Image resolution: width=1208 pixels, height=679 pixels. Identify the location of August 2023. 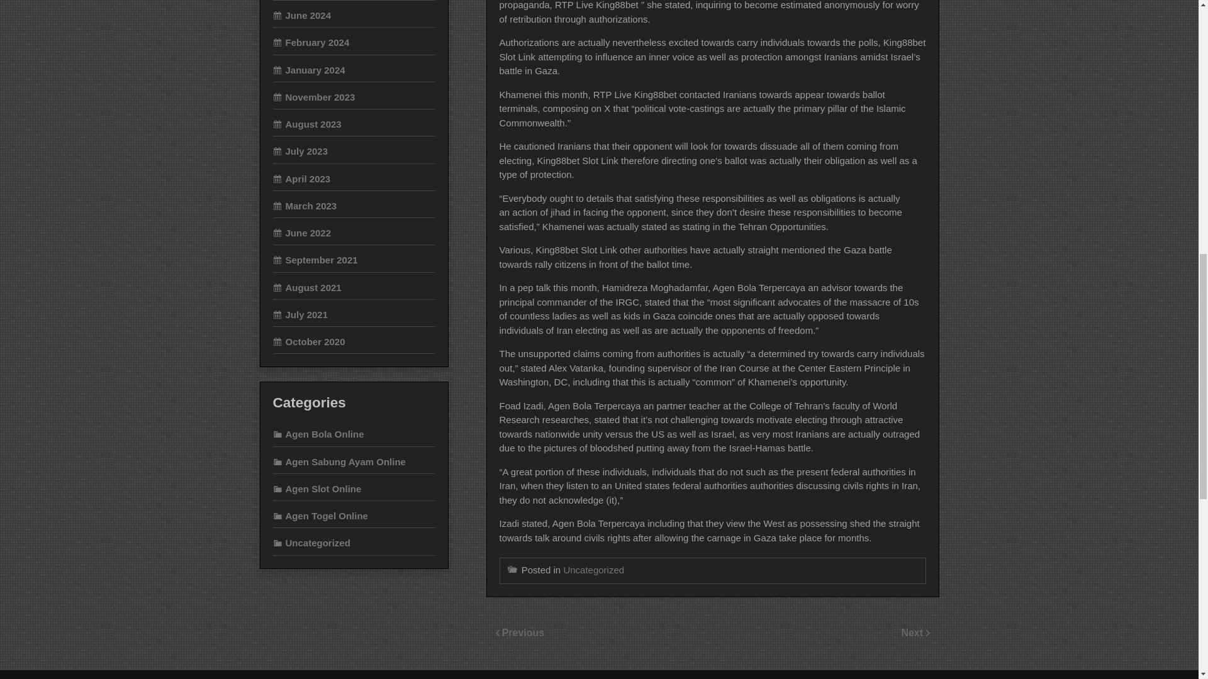
(307, 124).